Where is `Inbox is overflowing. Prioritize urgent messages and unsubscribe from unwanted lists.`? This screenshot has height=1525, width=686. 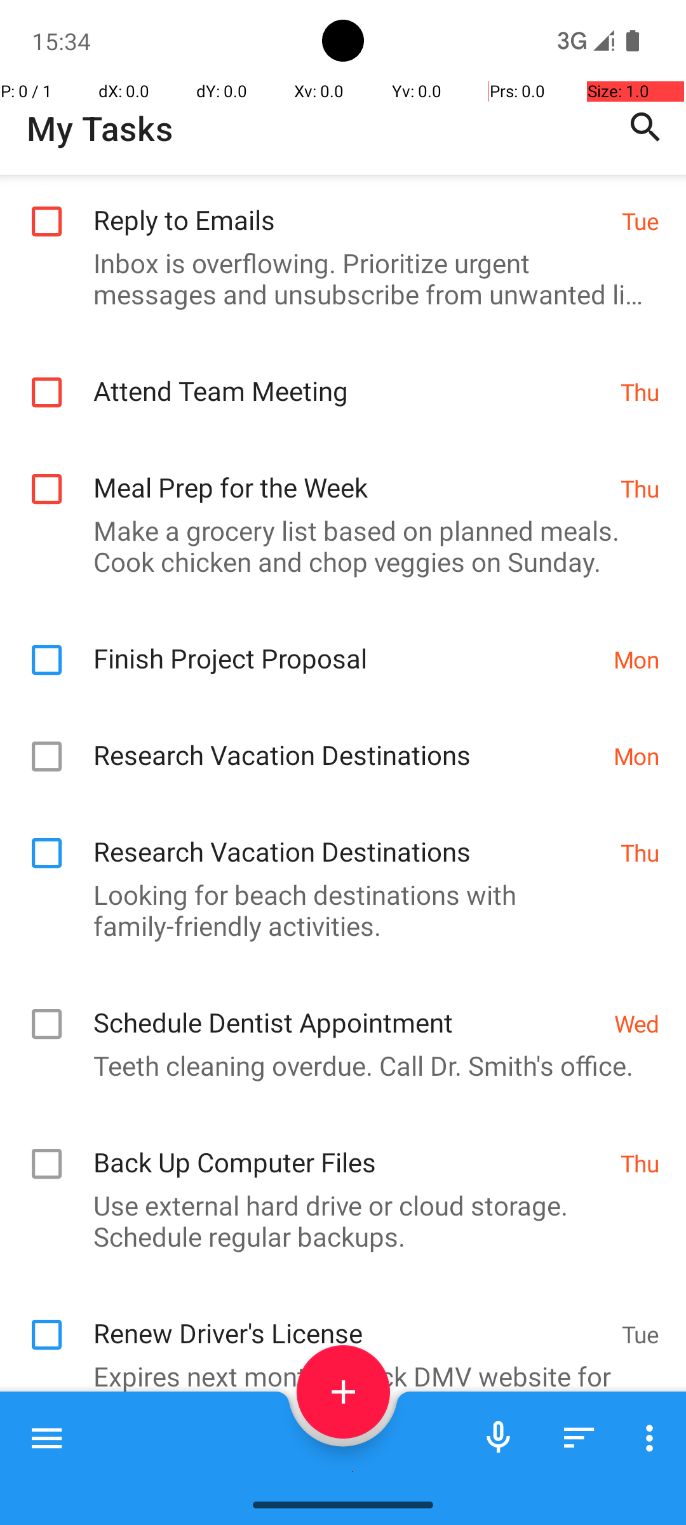
Inbox is overflowing. Prioritize urgent messages and unsubscribe from unwanted lists. is located at coordinates (337, 278).